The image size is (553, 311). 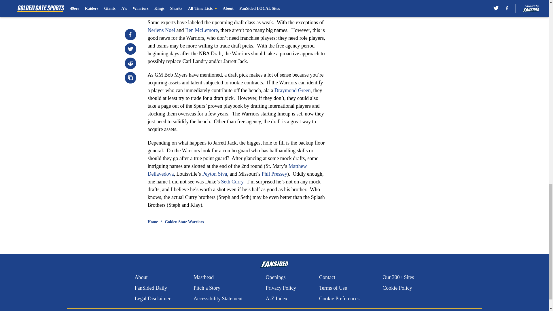 What do you see at coordinates (141, 278) in the screenshot?
I see `About` at bounding box center [141, 278].